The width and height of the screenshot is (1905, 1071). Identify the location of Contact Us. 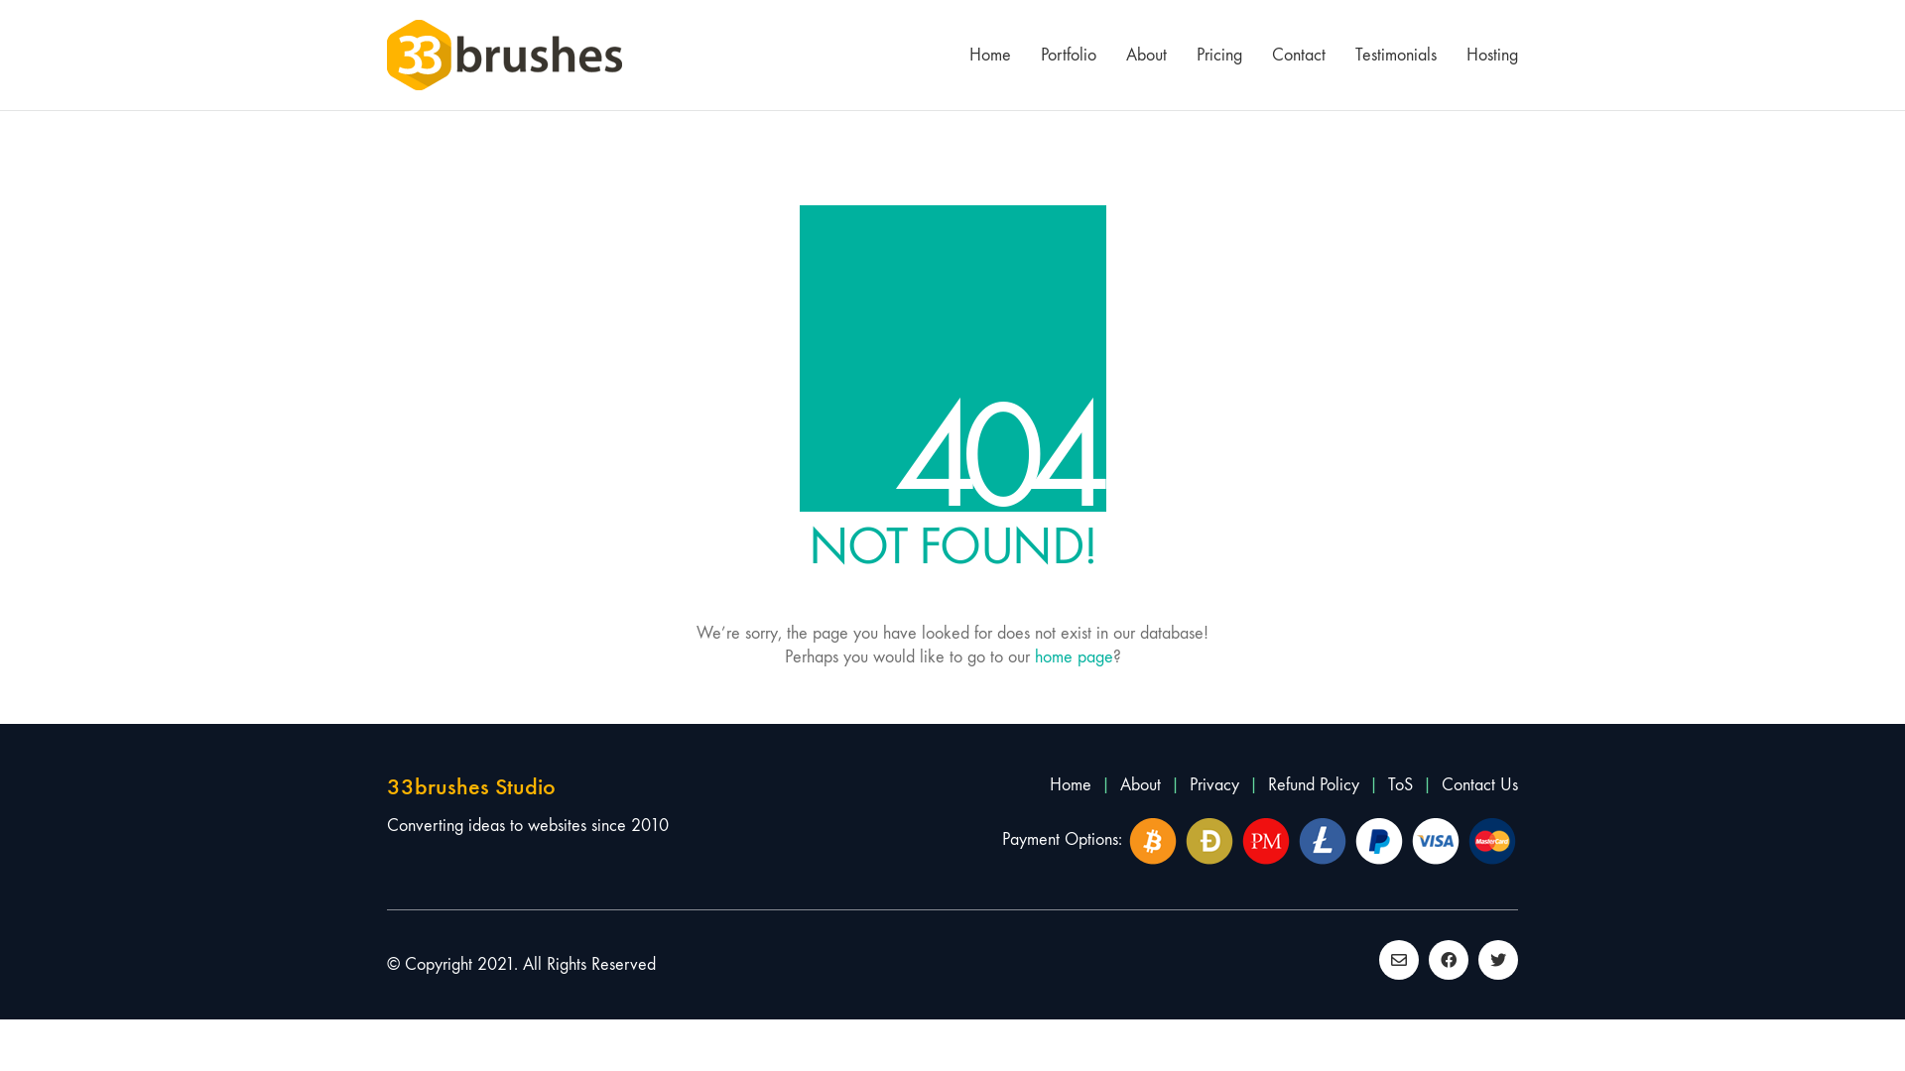
(1480, 785).